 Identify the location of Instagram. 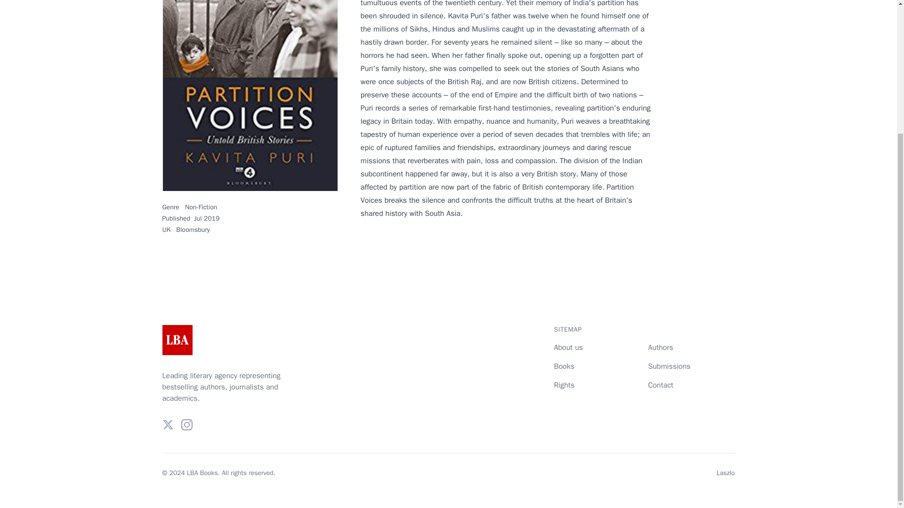
(186, 424).